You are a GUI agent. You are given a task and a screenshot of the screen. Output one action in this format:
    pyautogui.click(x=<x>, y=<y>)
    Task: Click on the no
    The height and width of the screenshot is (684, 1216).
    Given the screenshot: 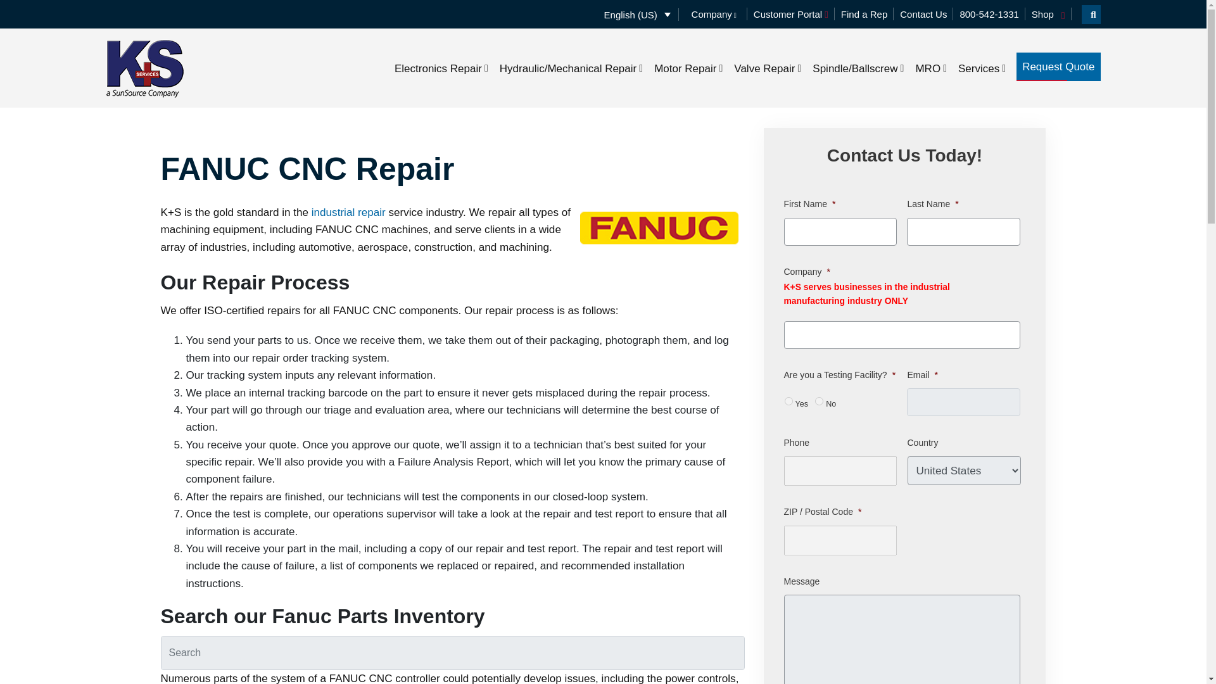 What is the action you would take?
    pyautogui.click(x=818, y=402)
    